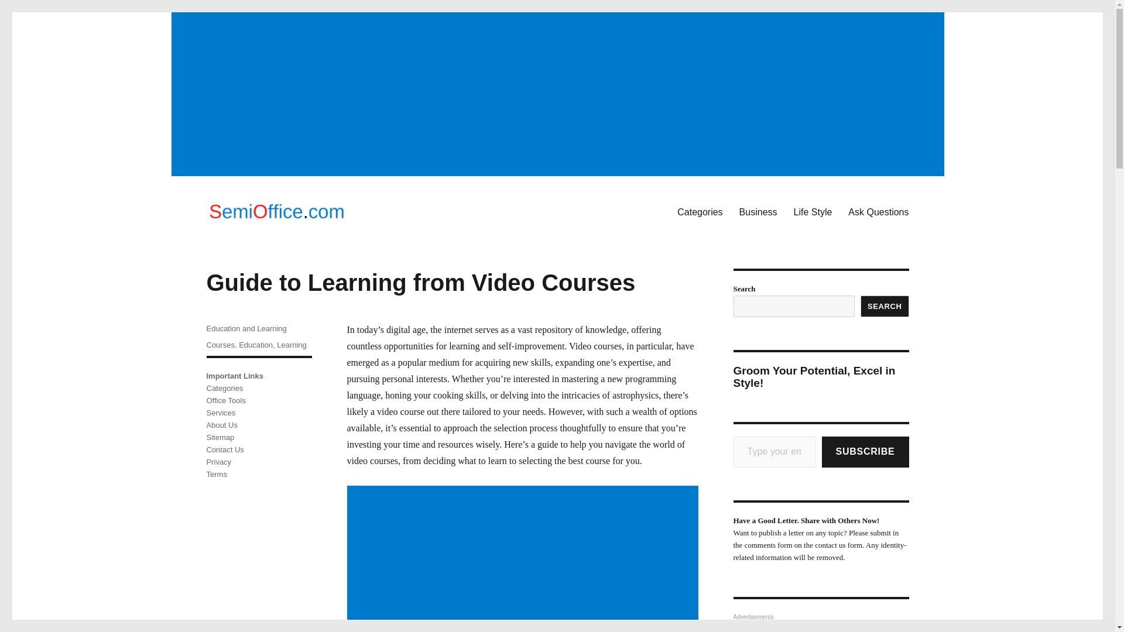  Describe the element at coordinates (220, 345) in the screenshot. I see `Courses` at that location.